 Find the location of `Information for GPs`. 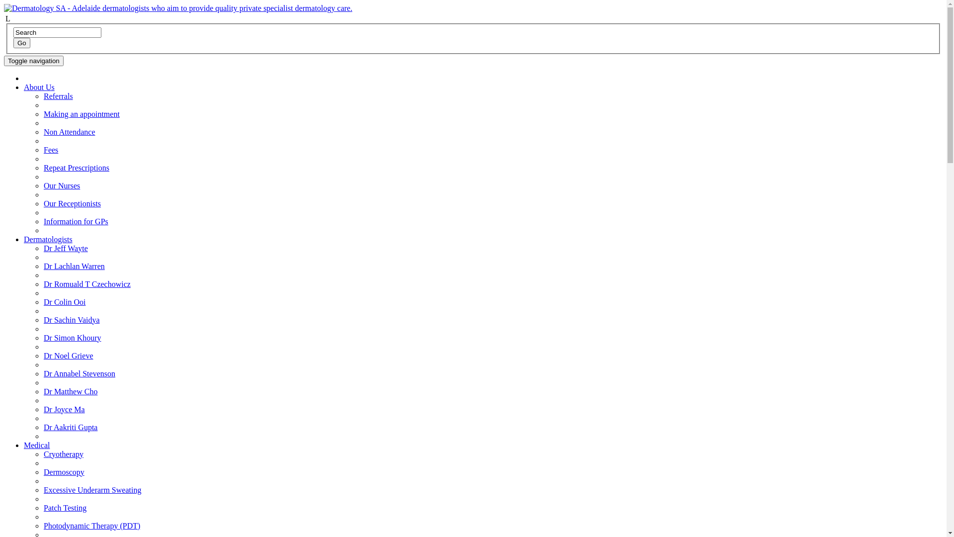

Information for GPs is located at coordinates (76, 222).